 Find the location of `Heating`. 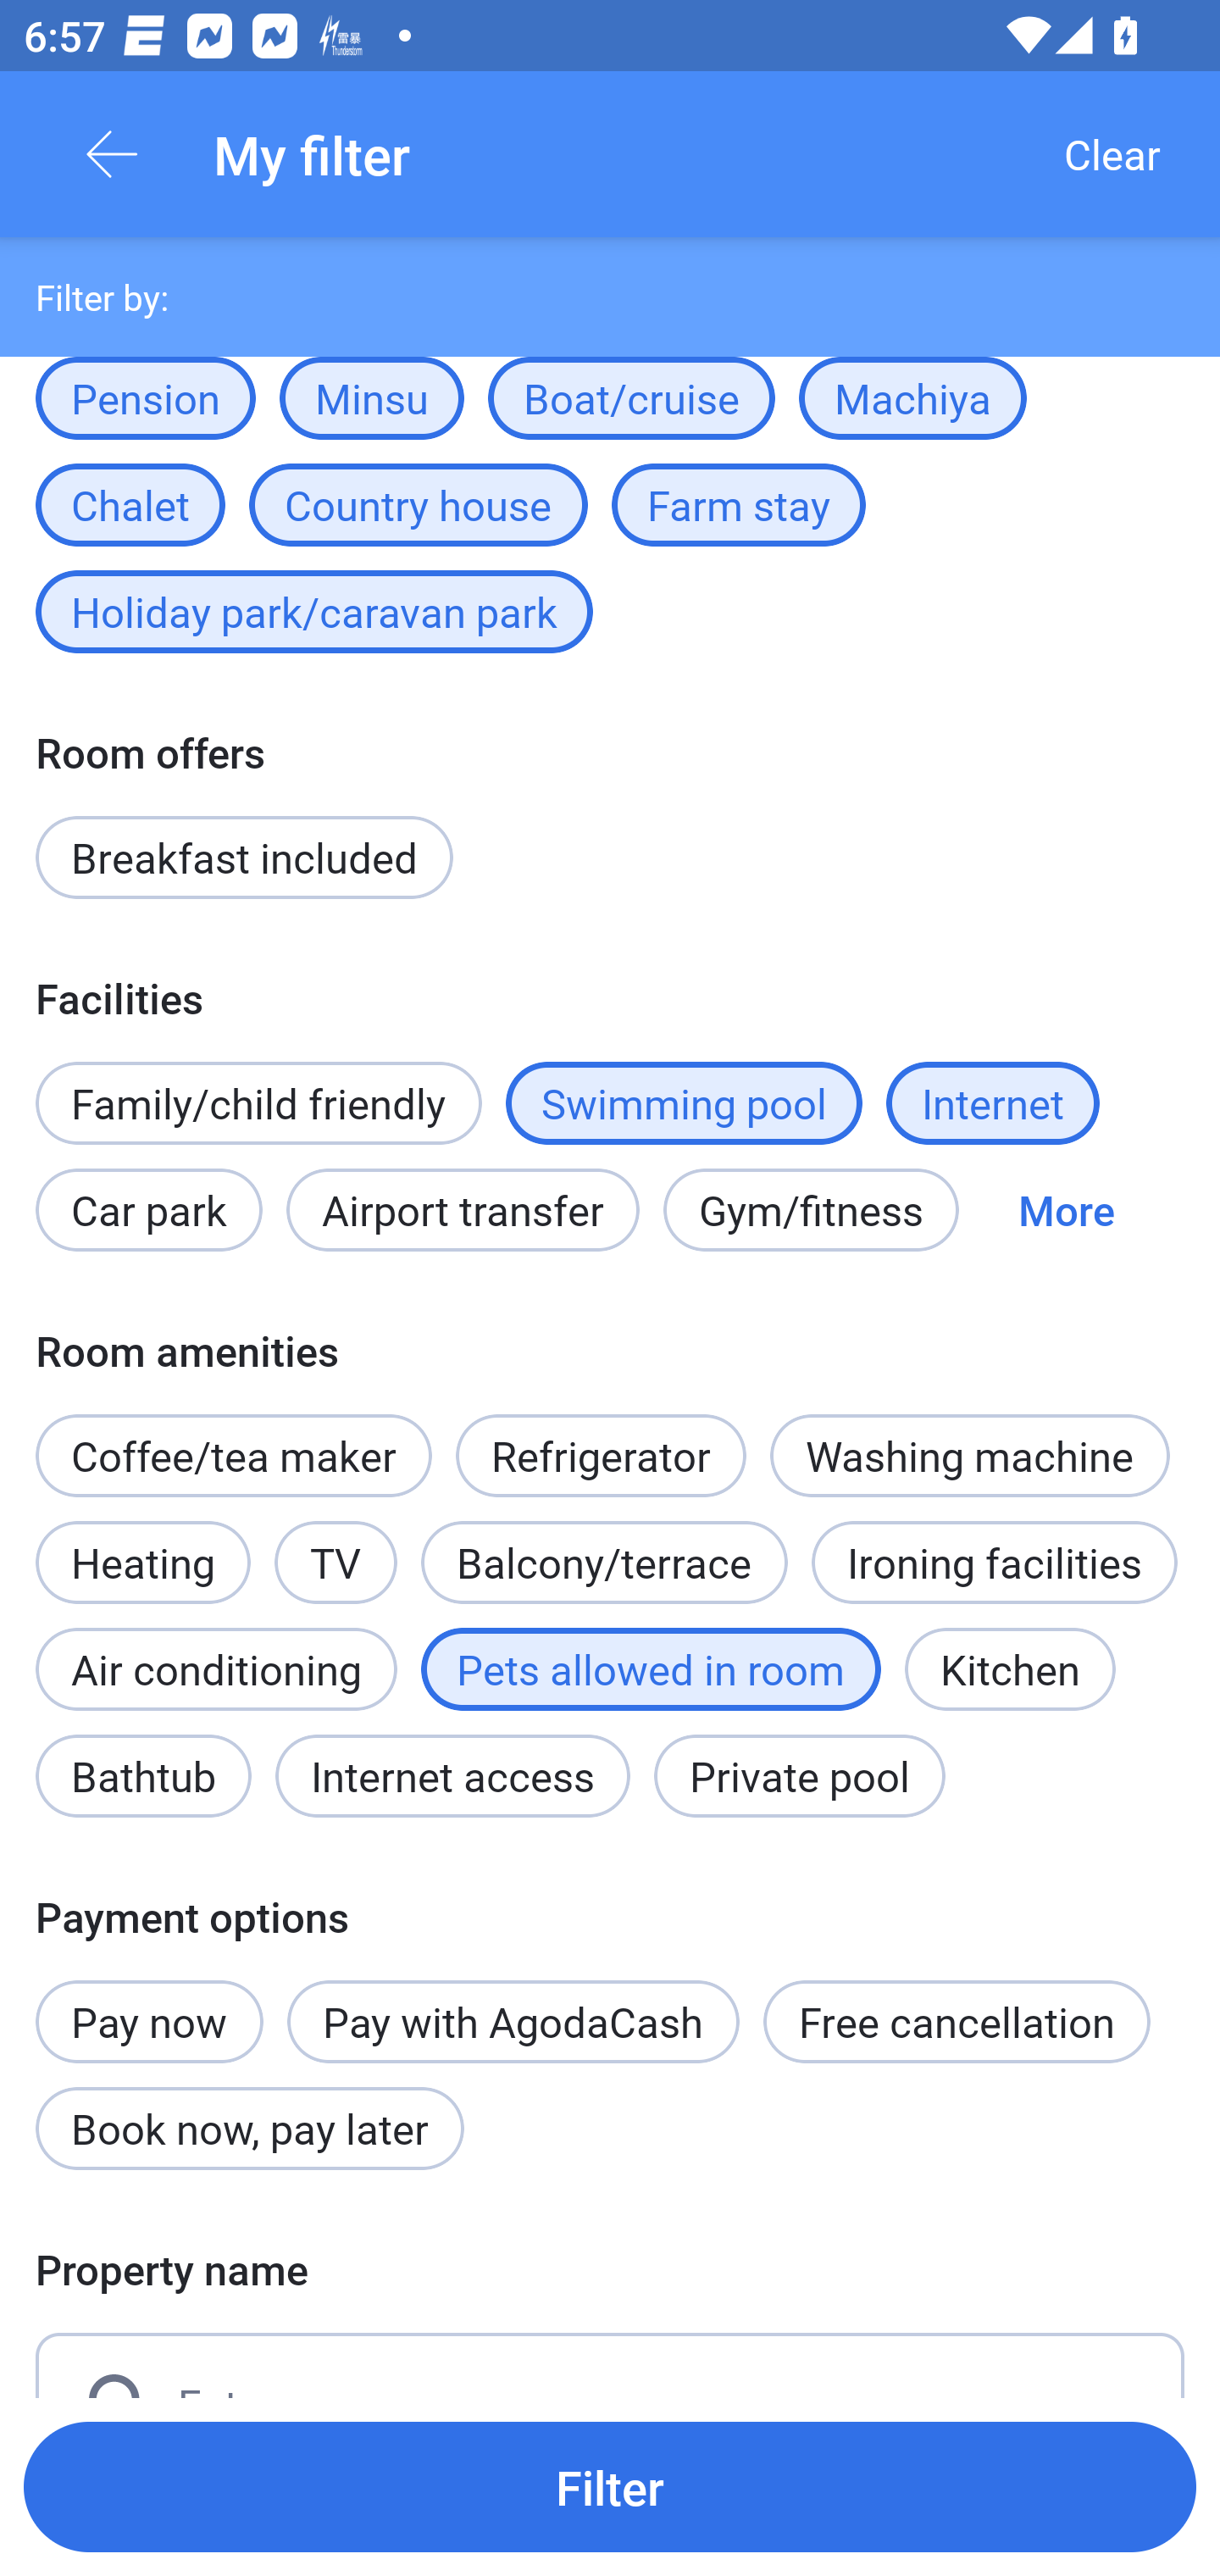

Heating is located at coordinates (142, 1544).